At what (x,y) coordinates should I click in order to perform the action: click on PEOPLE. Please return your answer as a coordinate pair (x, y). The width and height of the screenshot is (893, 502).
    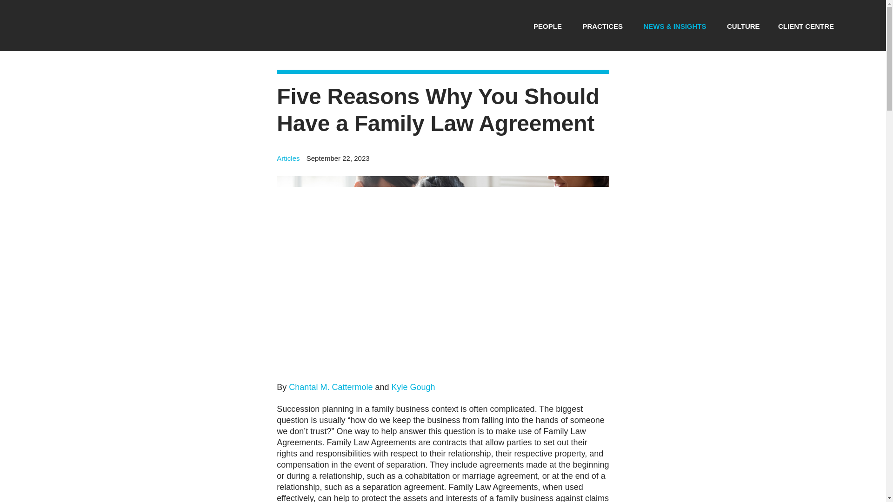
    Looking at the image, I should click on (547, 26).